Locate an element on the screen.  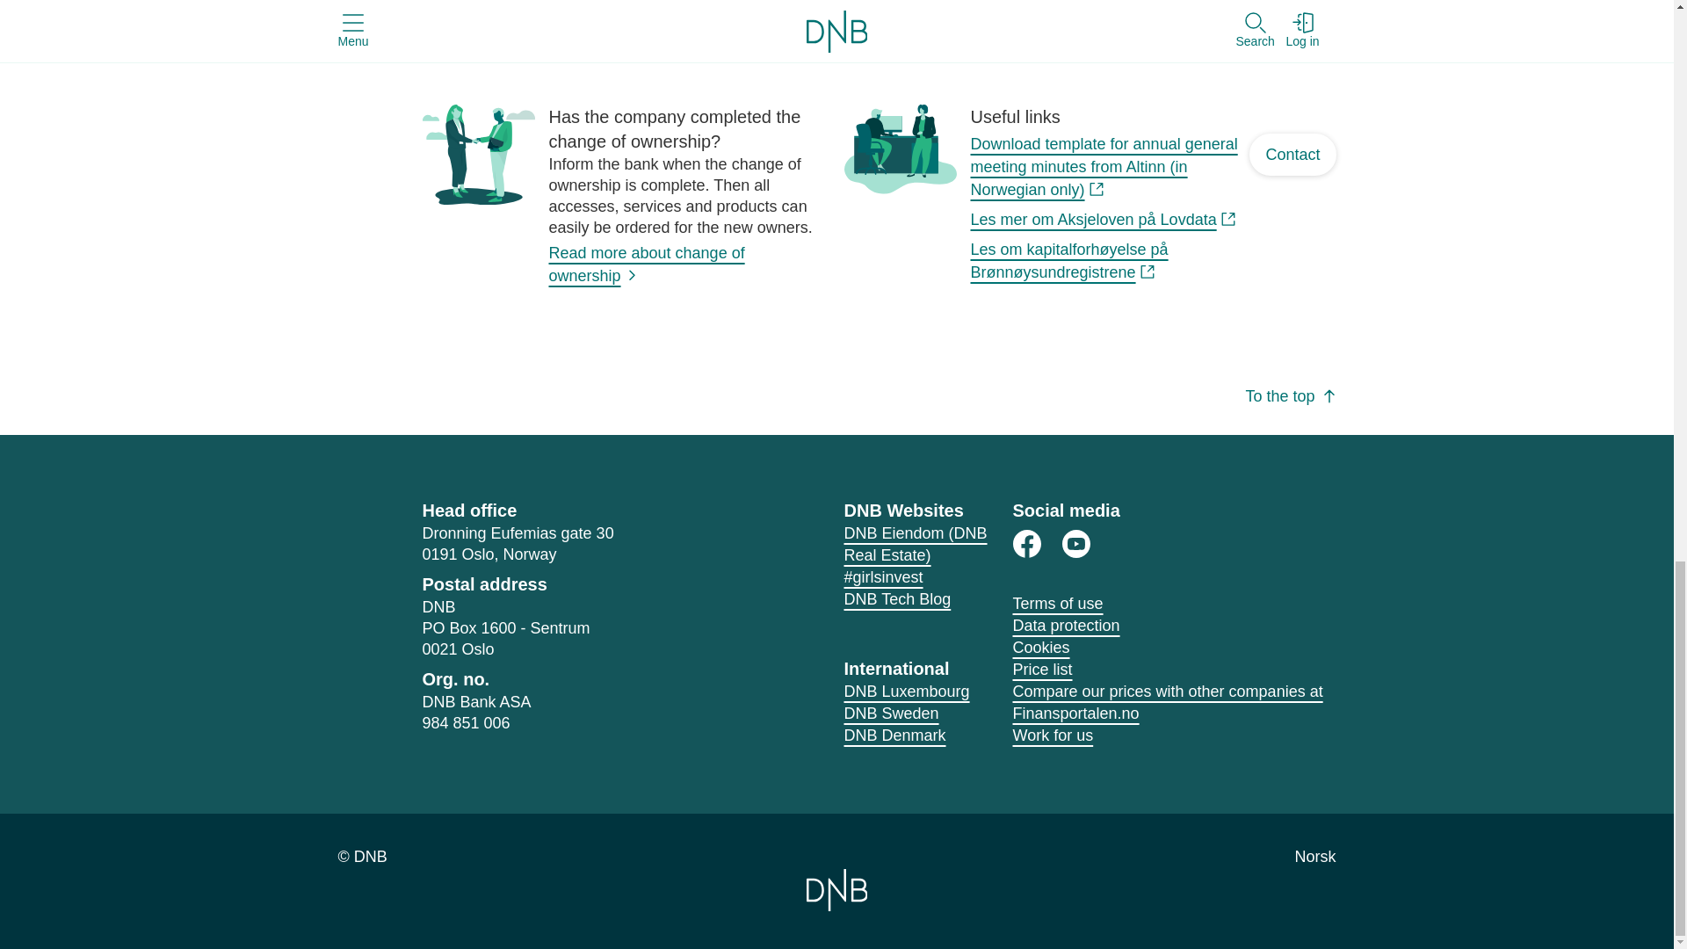
Facebook is located at coordinates (1026, 543).